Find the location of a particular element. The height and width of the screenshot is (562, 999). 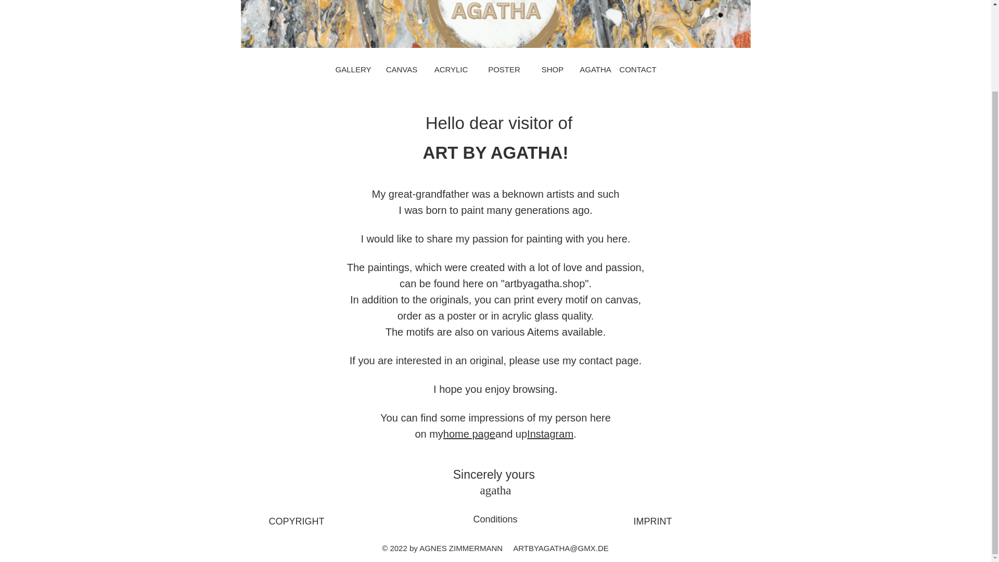

ACRYLIC is located at coordinates (451, 69).